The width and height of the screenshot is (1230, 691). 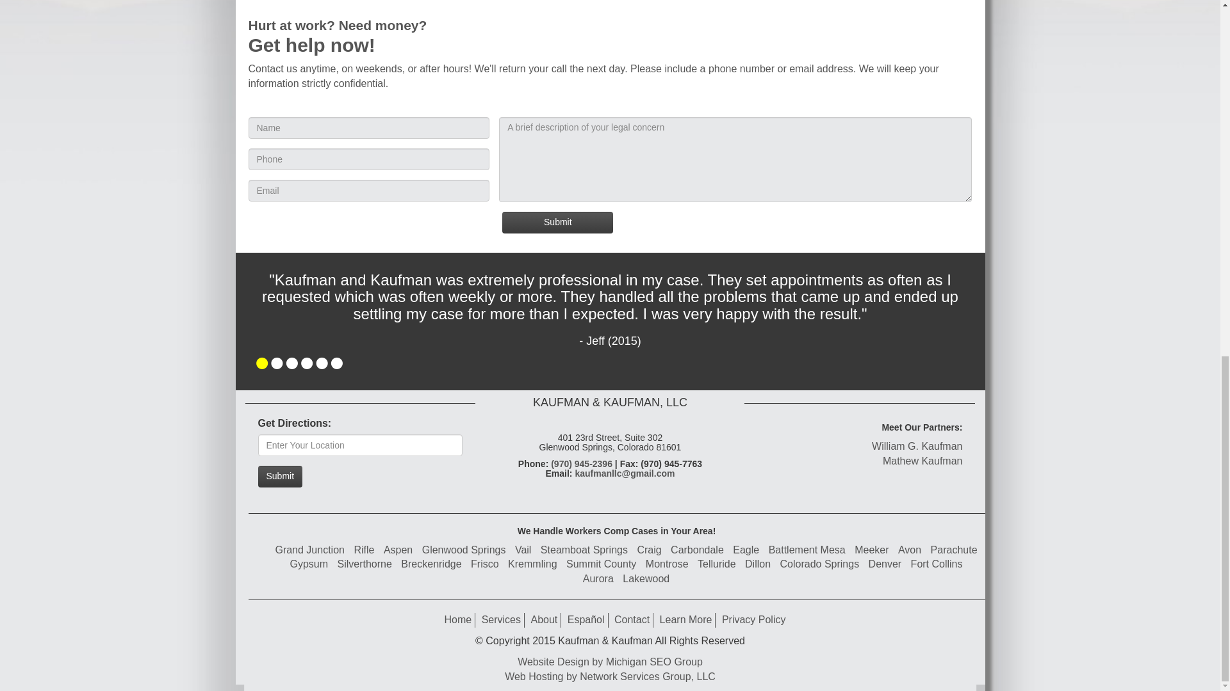 What do you see at coordinates (557, 223) in the screenshot?
I see `Submit` at bounding box center [557, 223].